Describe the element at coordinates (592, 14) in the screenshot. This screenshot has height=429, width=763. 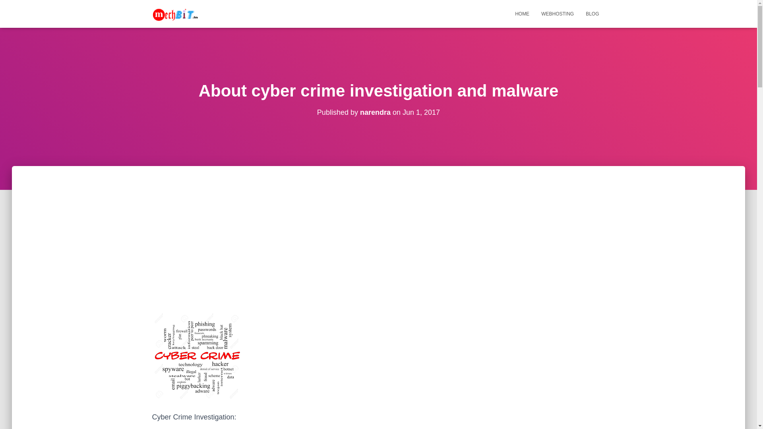
I see `BLOG` at that location.